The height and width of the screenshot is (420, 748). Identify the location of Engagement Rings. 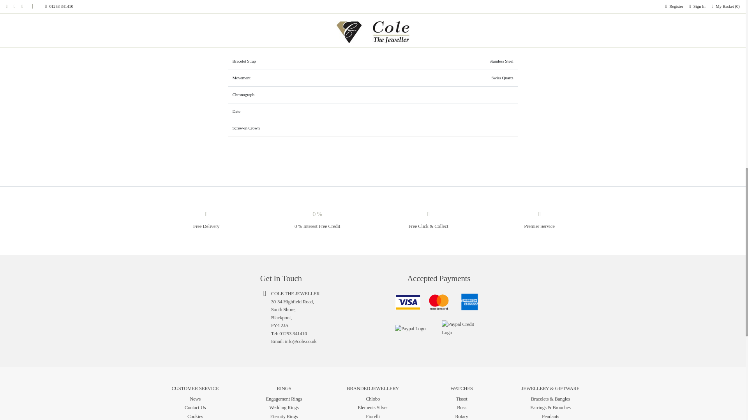
(284, 399).